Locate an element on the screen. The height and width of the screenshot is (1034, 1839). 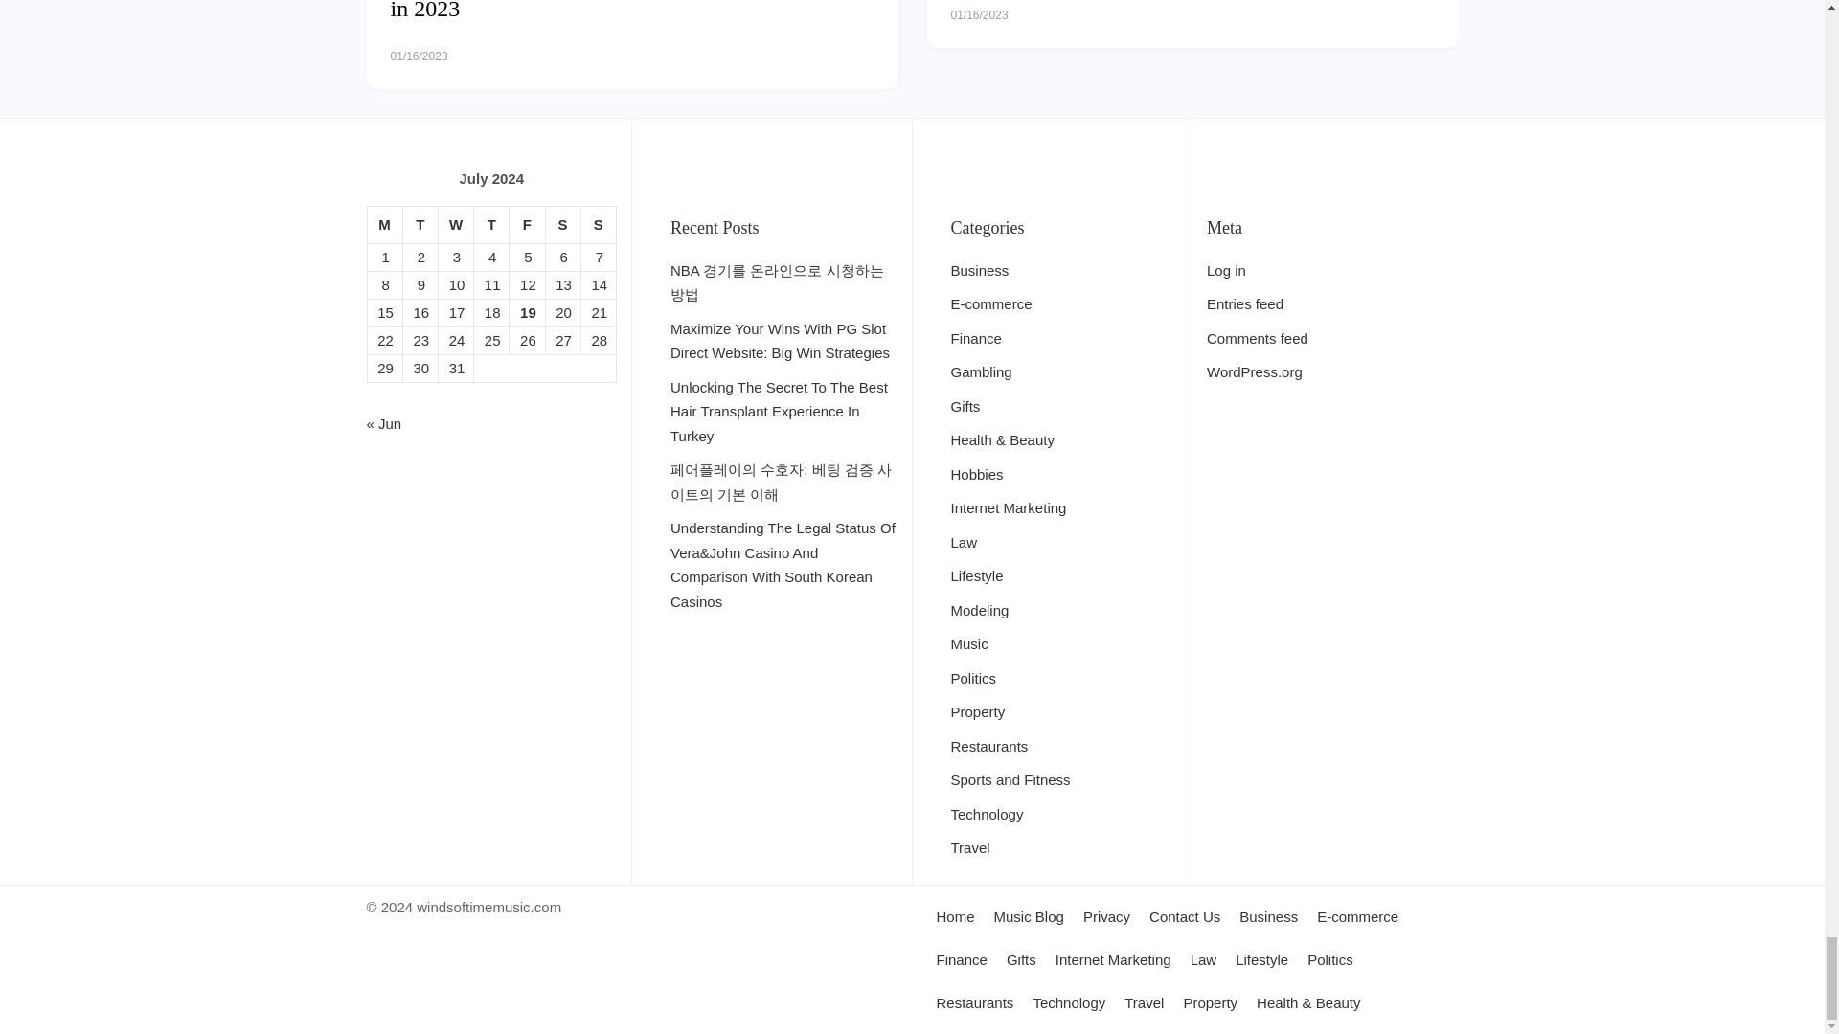
Tuesday is located at coordinates (420, 224).